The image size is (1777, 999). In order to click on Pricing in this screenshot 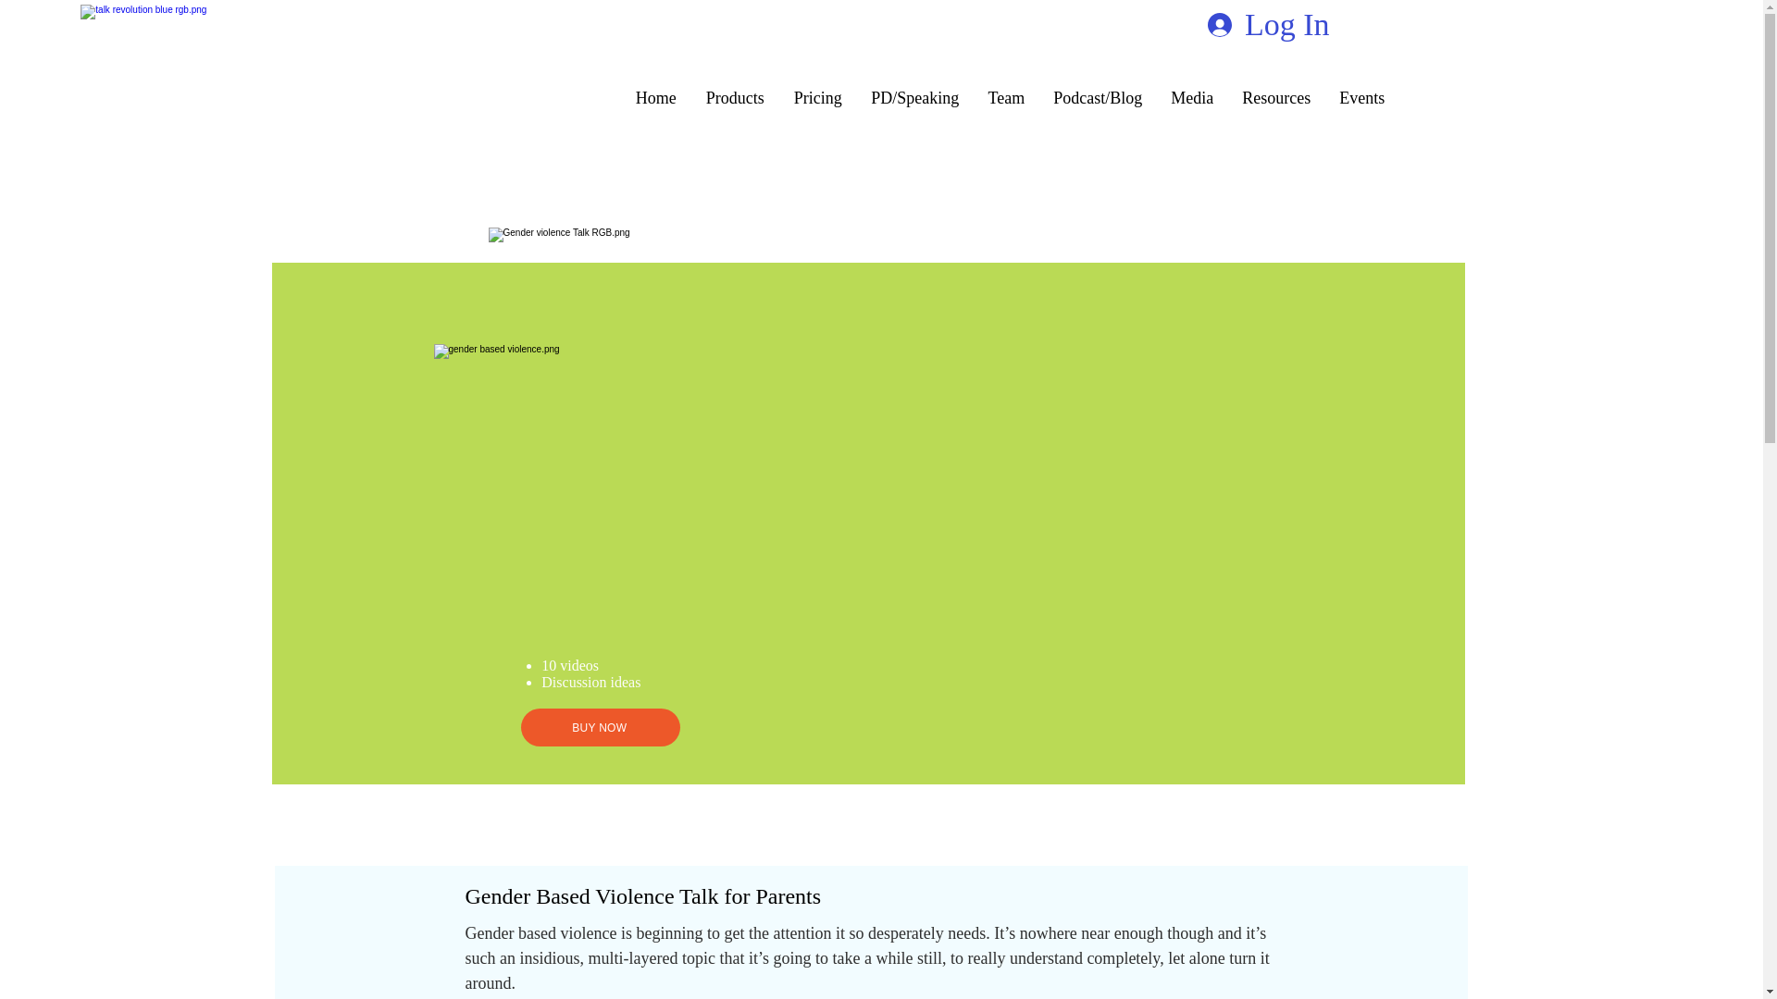, I will do `click(818, 98)`.